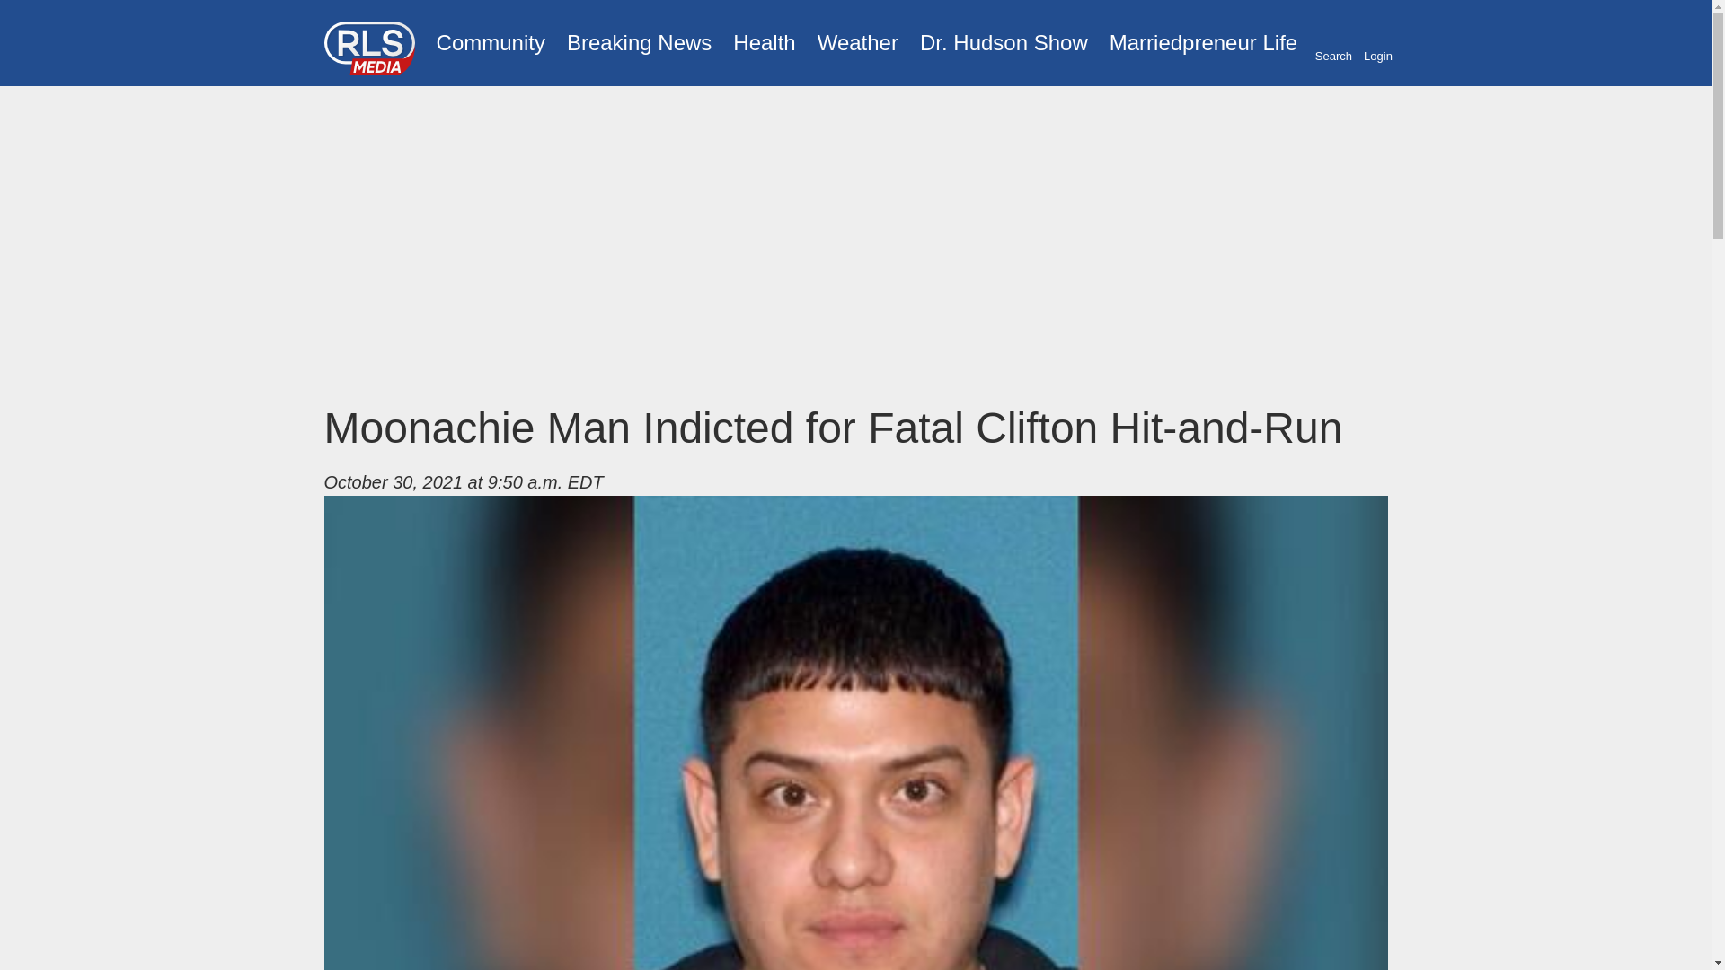  What do you see at coordinates (491, 43) in the screenshot?
I see `Community News` at bounding box center [491, 43].